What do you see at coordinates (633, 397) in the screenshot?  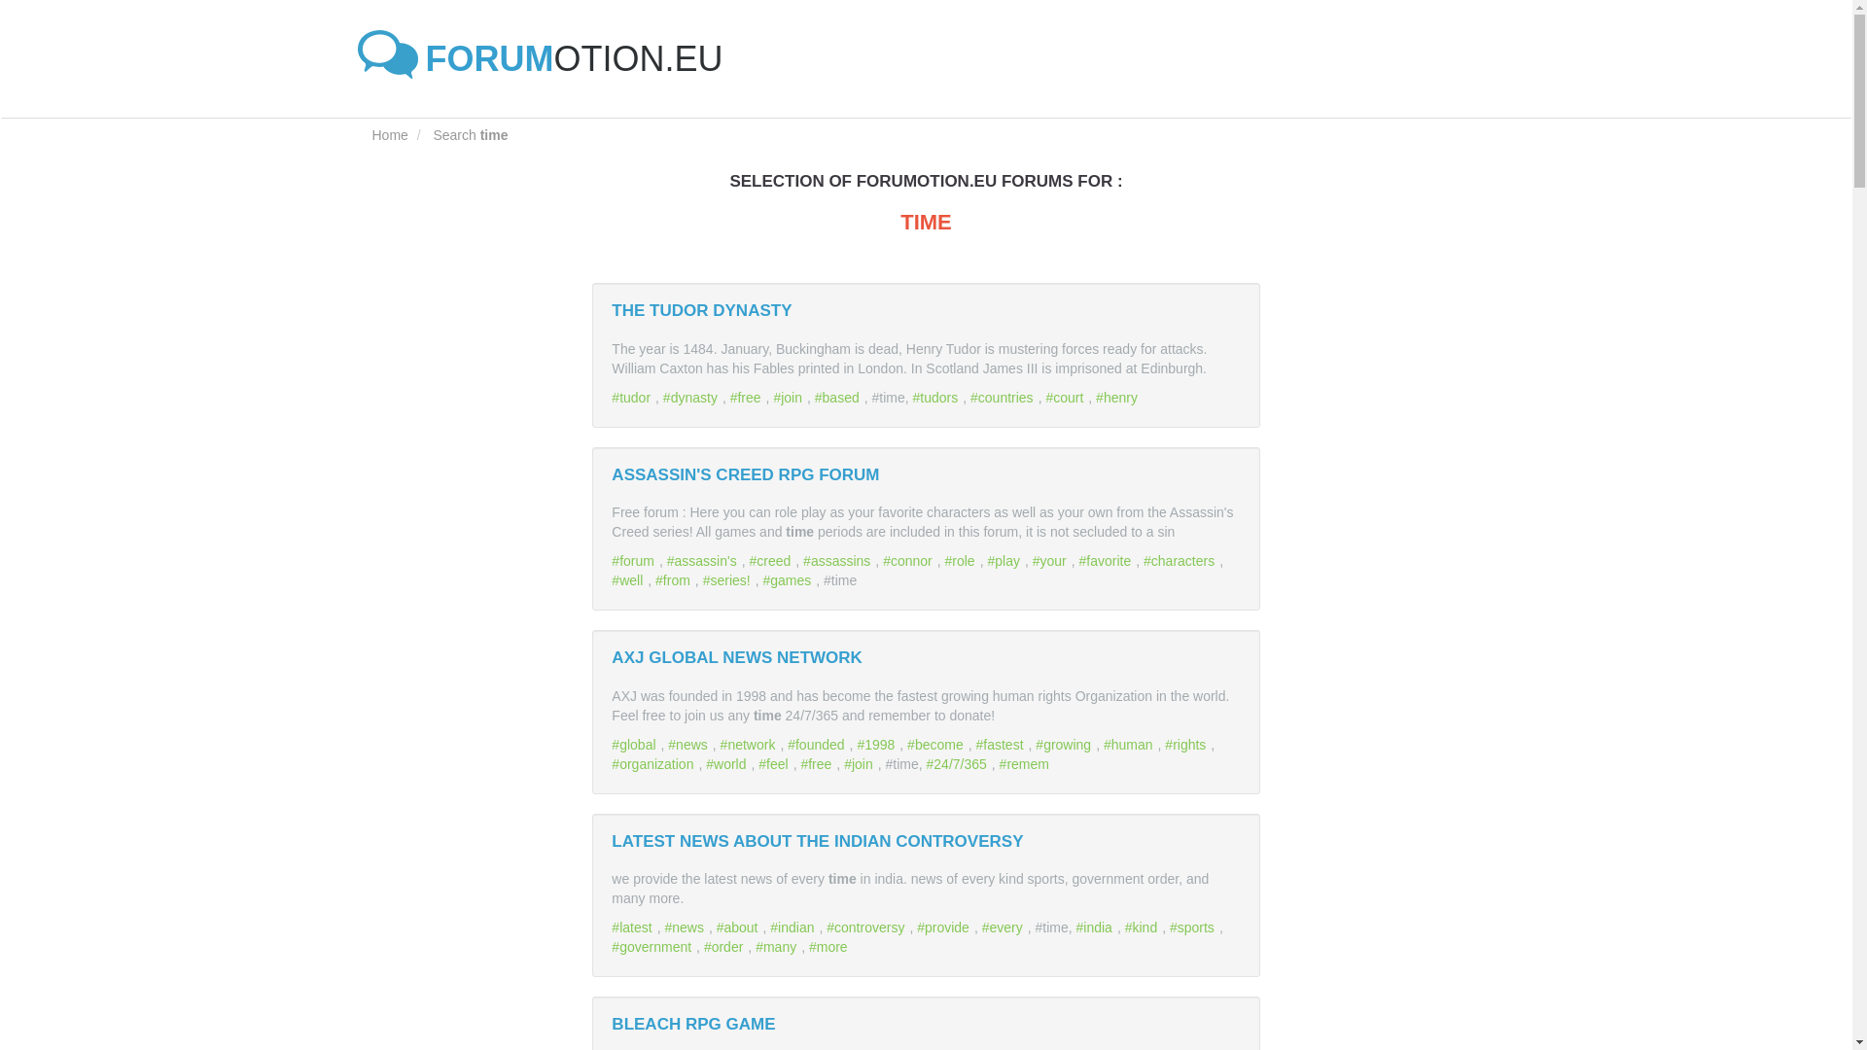 I see `tudor` at bounding box center [633, 397].